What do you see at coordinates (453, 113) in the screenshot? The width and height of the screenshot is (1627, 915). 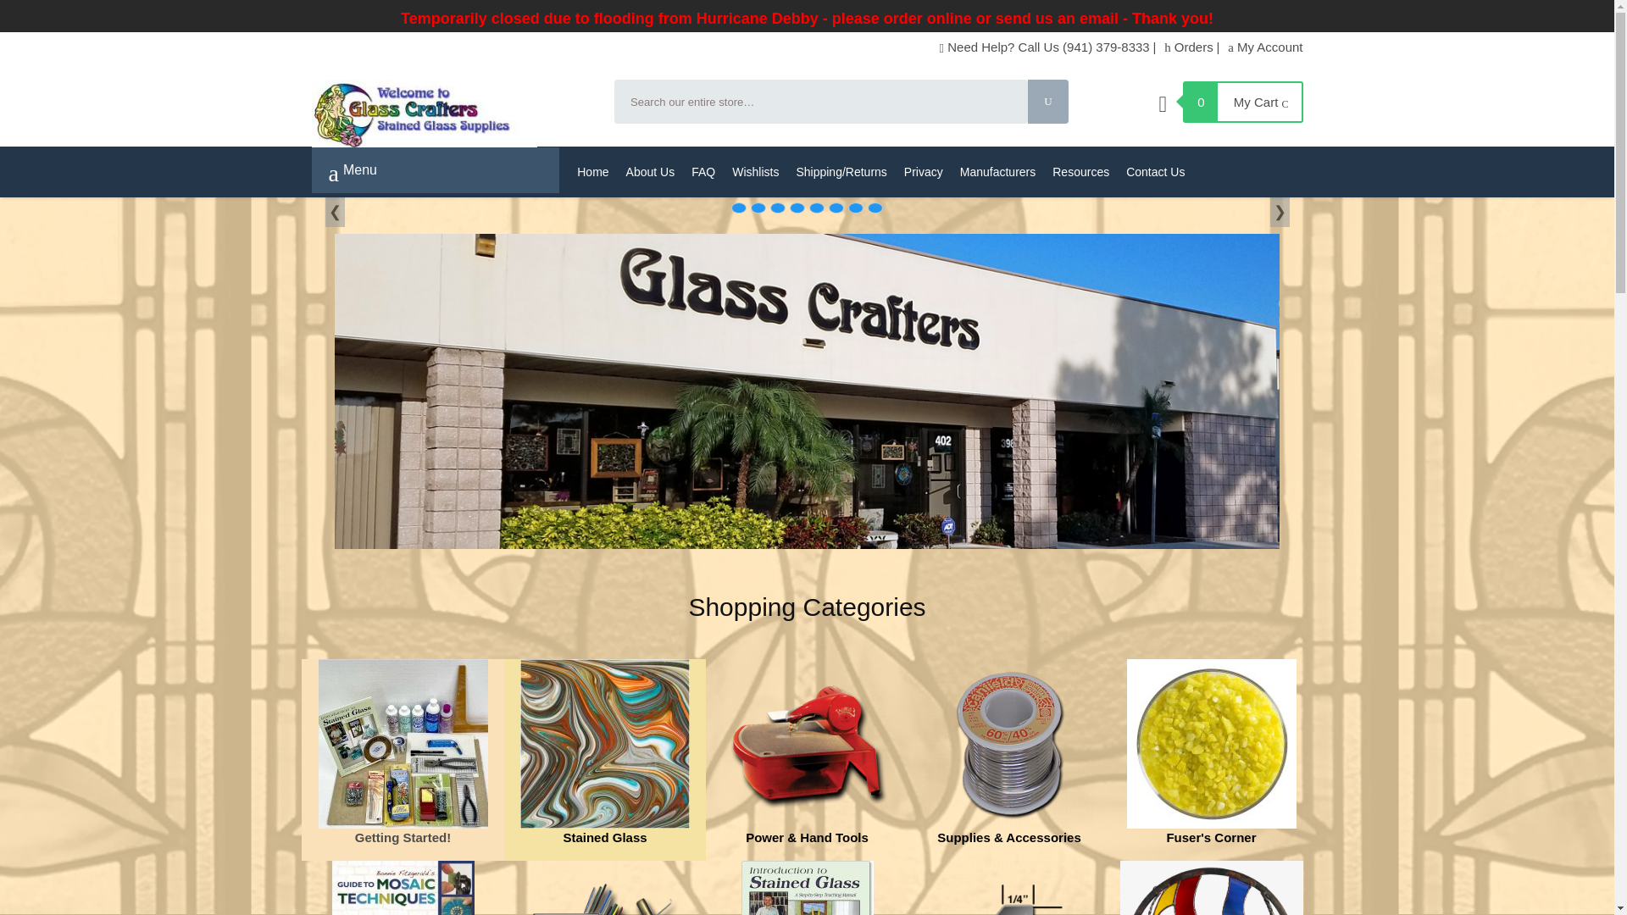 I see `Glass Crafters Stained Glass` at bounding box center [453, 113].